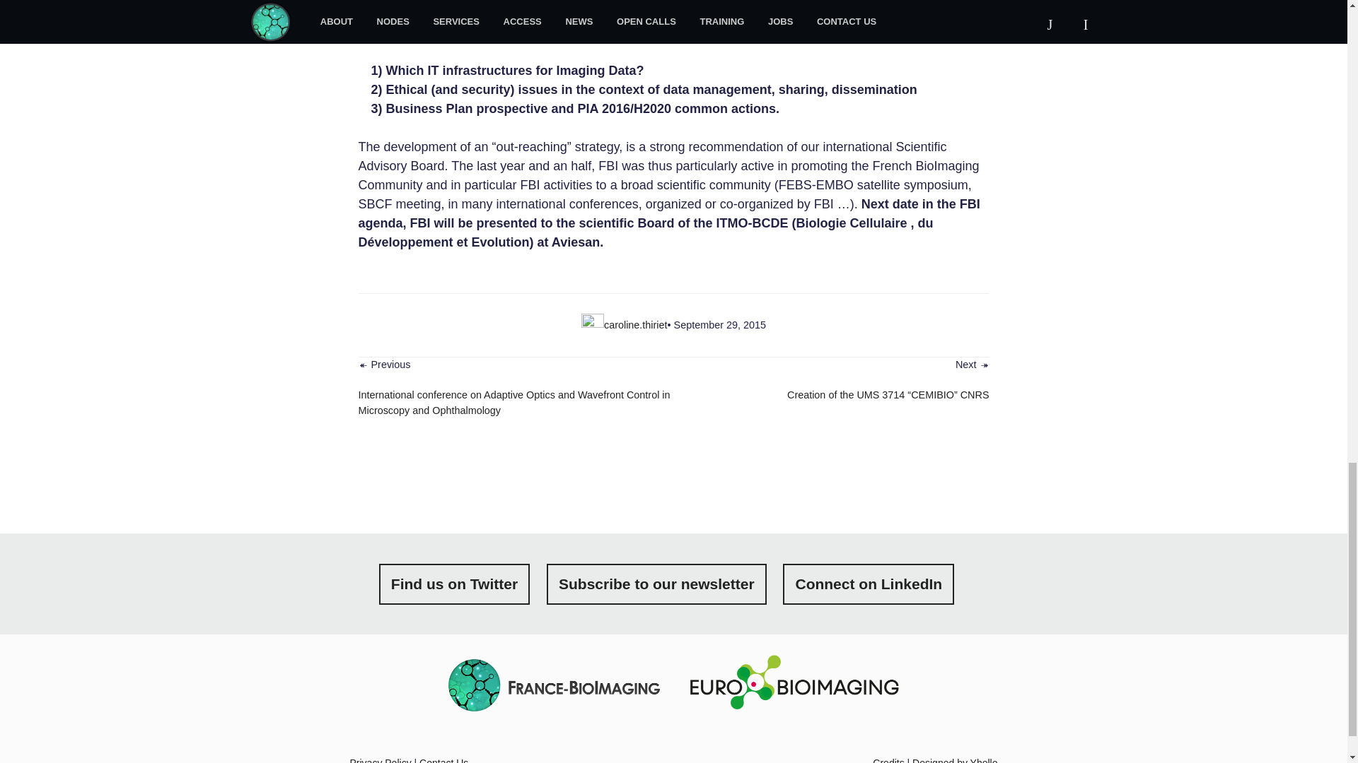 This screenshot has height=763, width=1358. Describe the element at coordinates (636, 325) in the screenshot. I see `caroline.thiriet` at that location.